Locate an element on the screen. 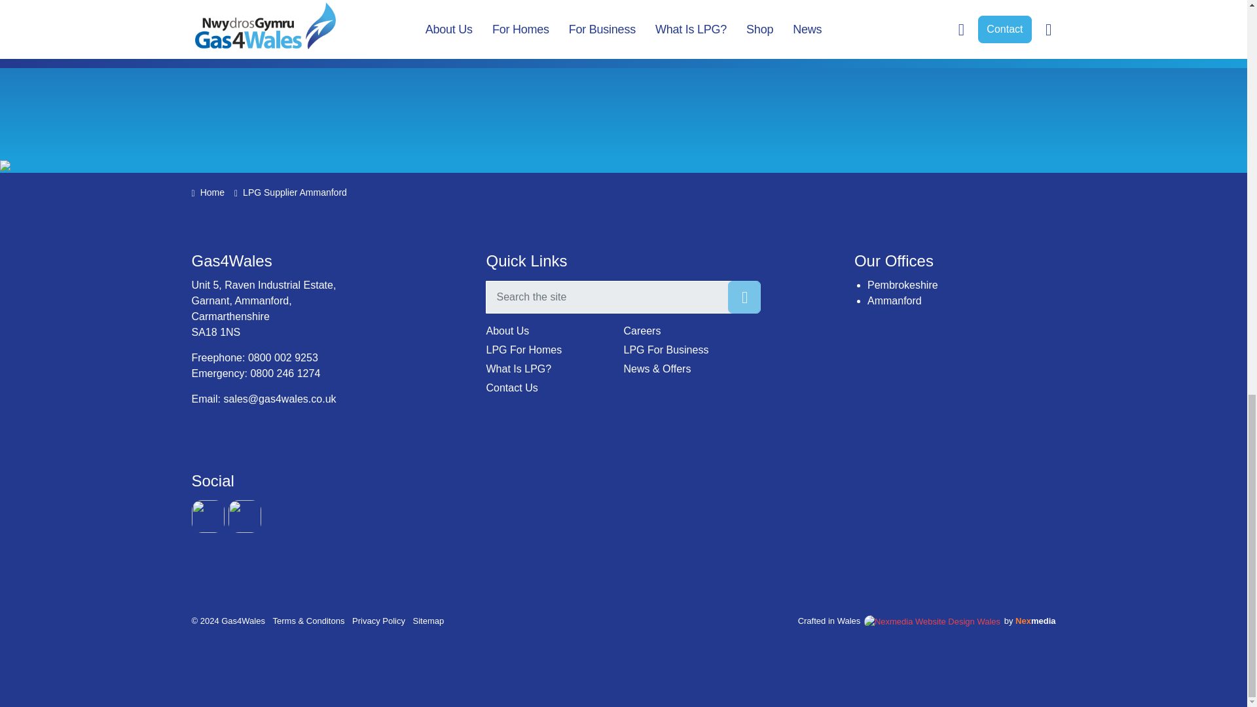 The image size is (1257, 707). Contact Us is located at coordinates (554, 388).